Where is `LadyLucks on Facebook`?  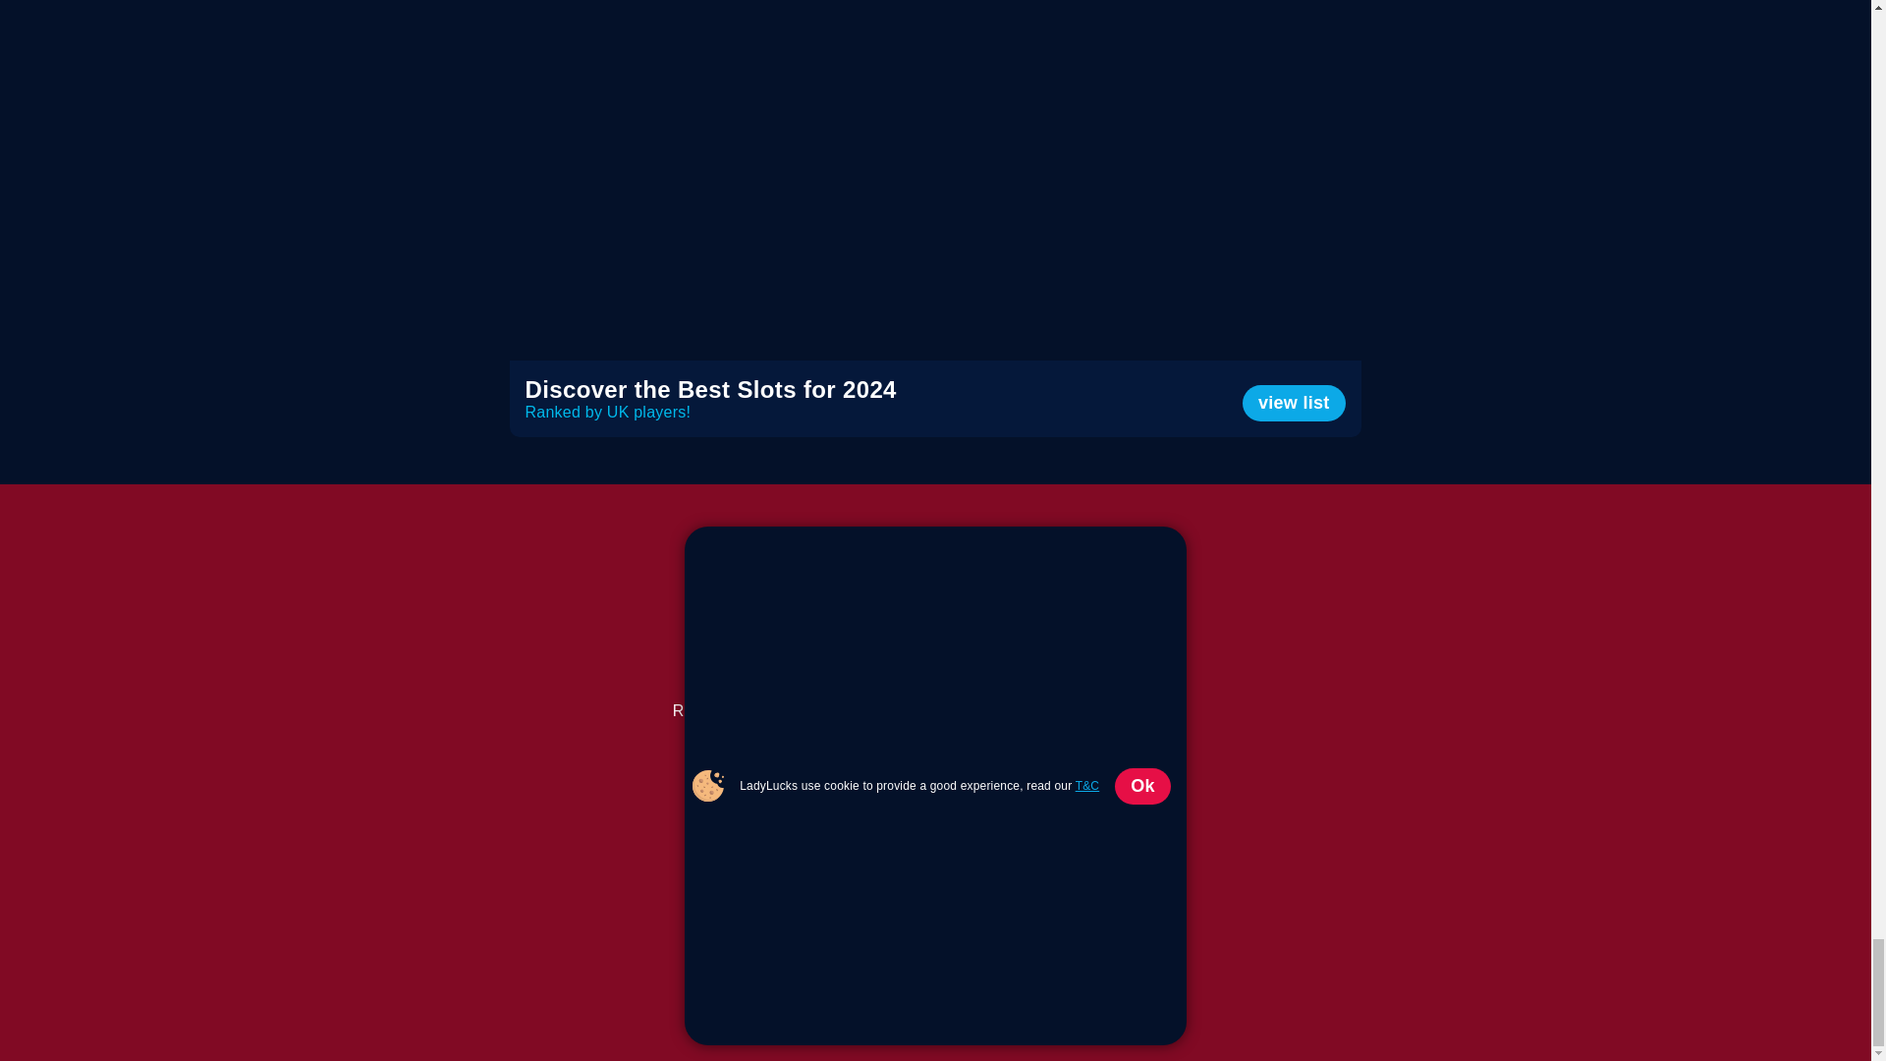 LadyLucks on Facebook is located at coordinates (999, 692).